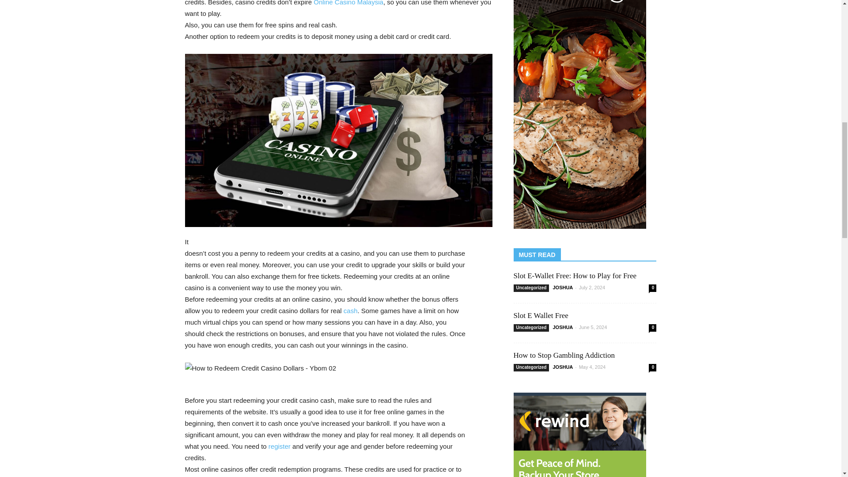  I want to click on Slot E-Wallet Free: How to Play for Free, so click(575, 276).